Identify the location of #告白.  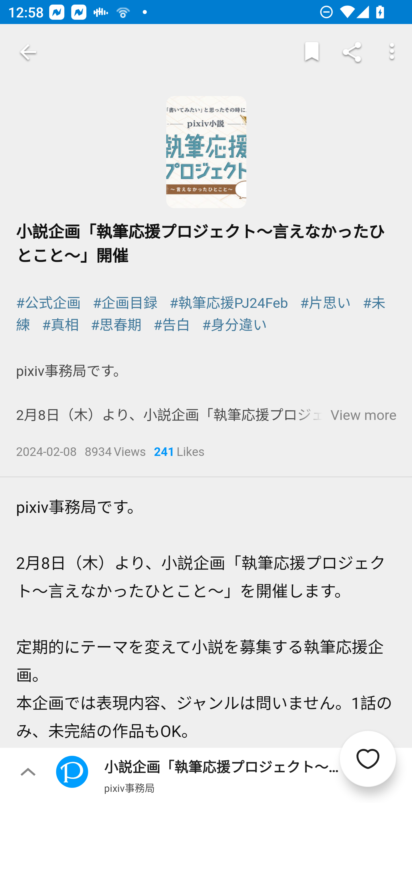
(172, 325).